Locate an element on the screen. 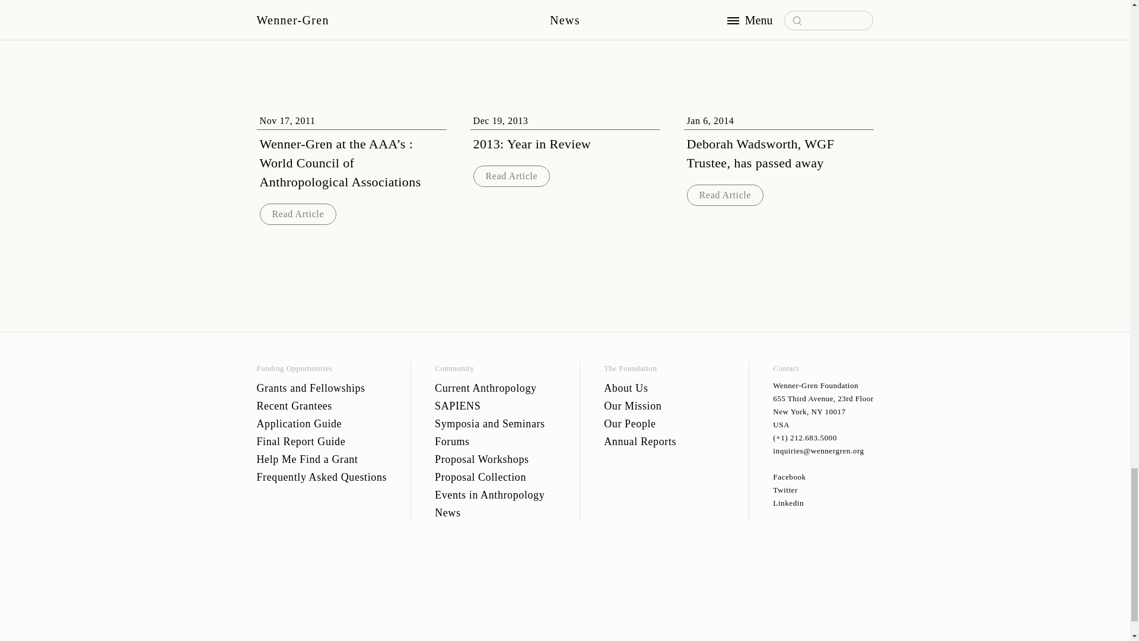 The image size is (1139, 641). Read Article is located at coordinates (725, 194).